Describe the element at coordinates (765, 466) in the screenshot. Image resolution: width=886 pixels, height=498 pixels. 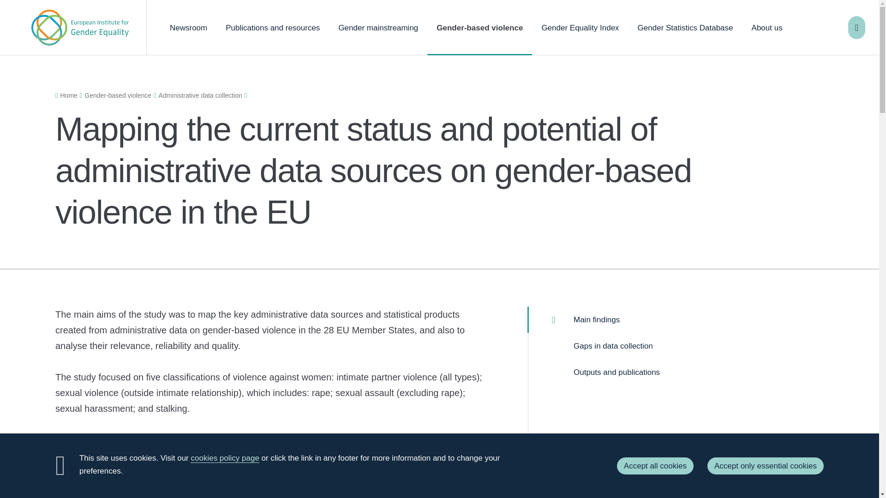
I see `Accept only essential cookies` at that location.